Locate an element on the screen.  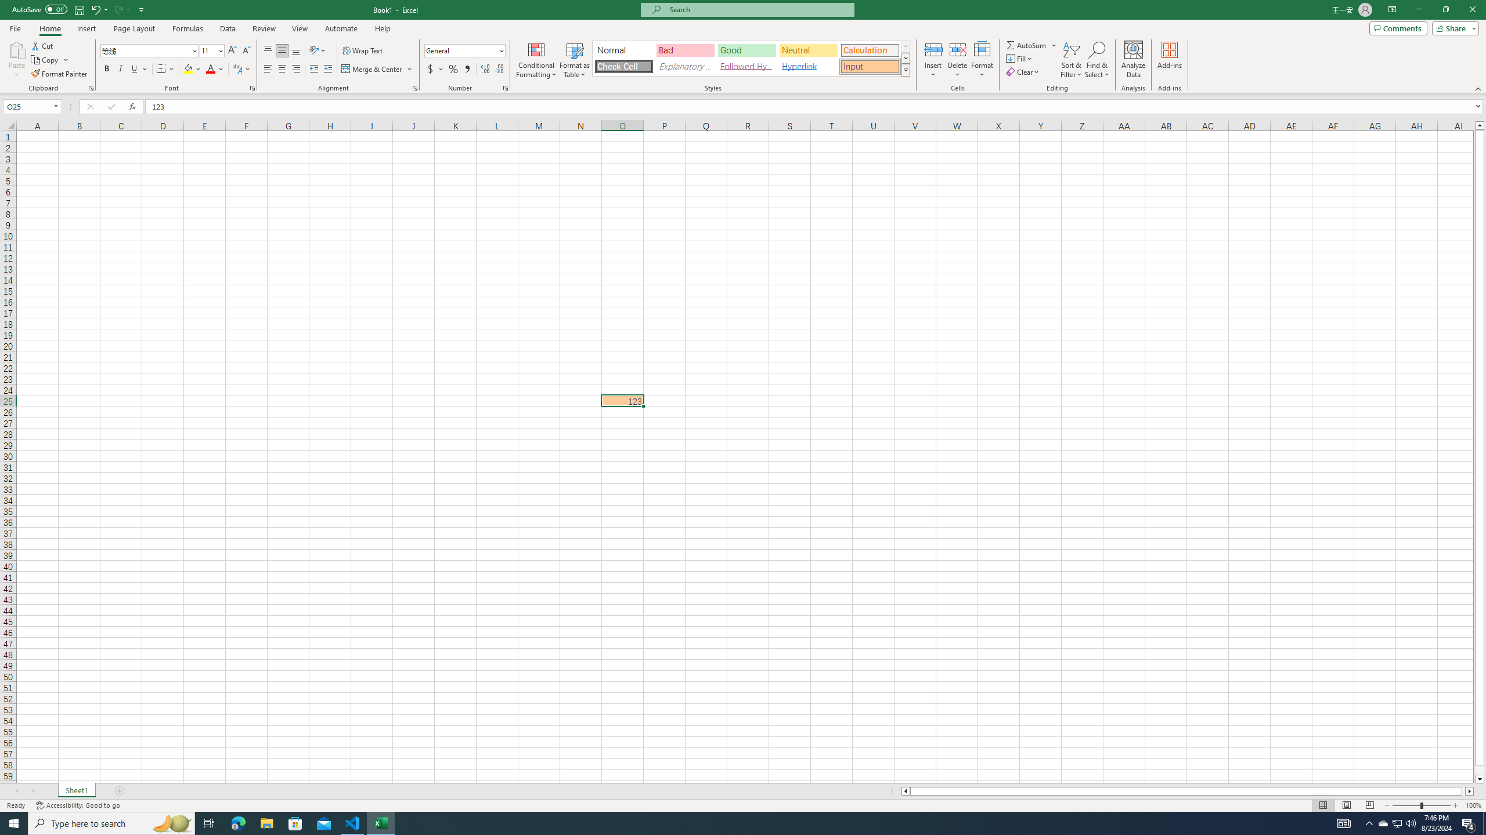
AutoSum is located at coordinates (1032, 45).